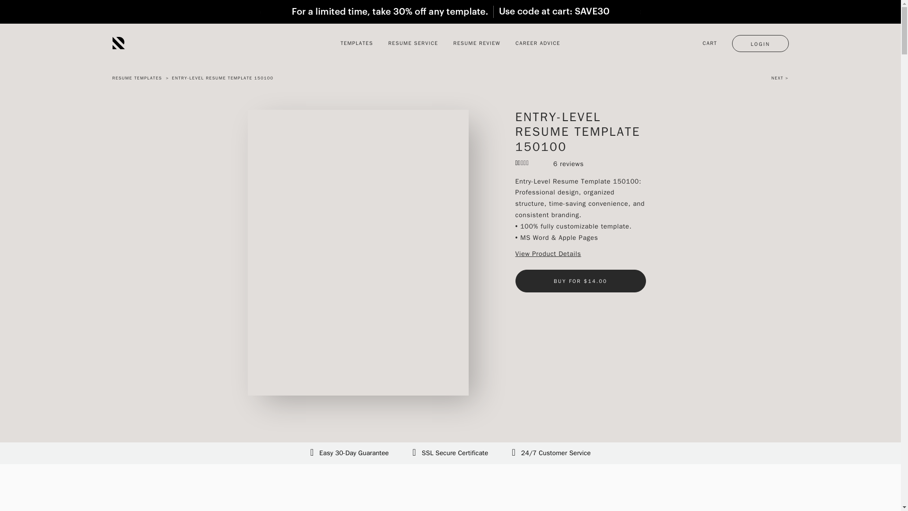  I want to click on CART, so click(712, 43).